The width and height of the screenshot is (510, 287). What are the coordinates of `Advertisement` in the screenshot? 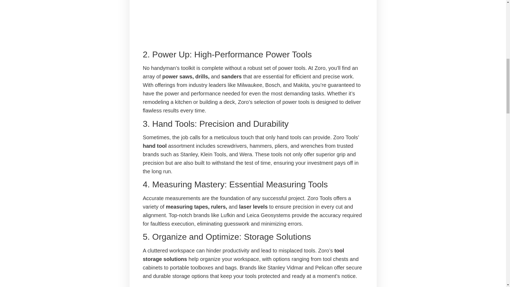 It's located at (253, 22).